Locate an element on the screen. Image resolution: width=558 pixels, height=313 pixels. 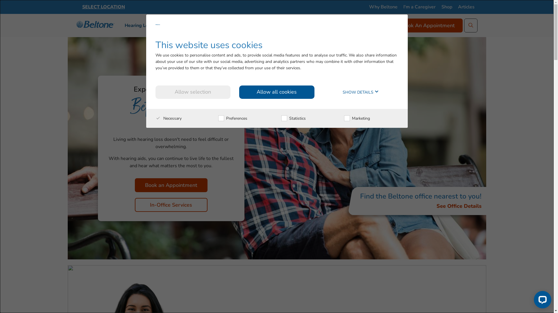
Services is located at coordinates (280, 26).